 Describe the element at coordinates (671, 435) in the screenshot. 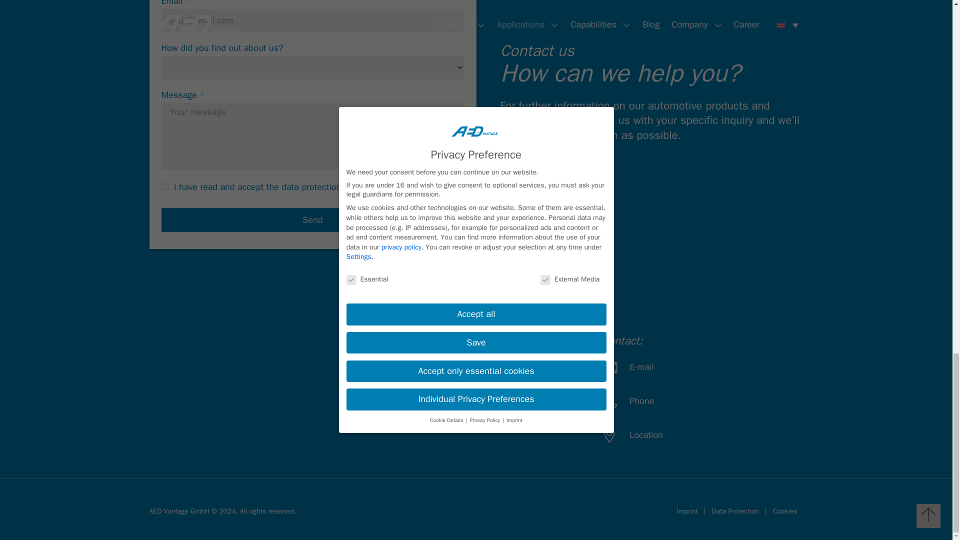

I see `Location` at that location.